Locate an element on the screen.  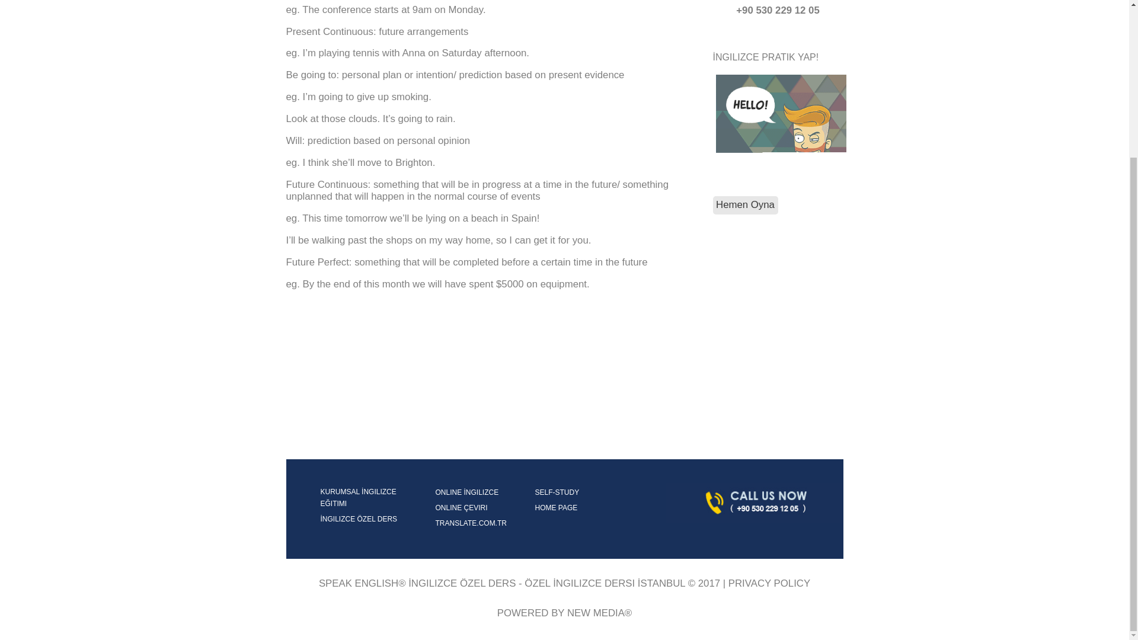
PRIVACY POLICY is located at coordinates (769, 583).